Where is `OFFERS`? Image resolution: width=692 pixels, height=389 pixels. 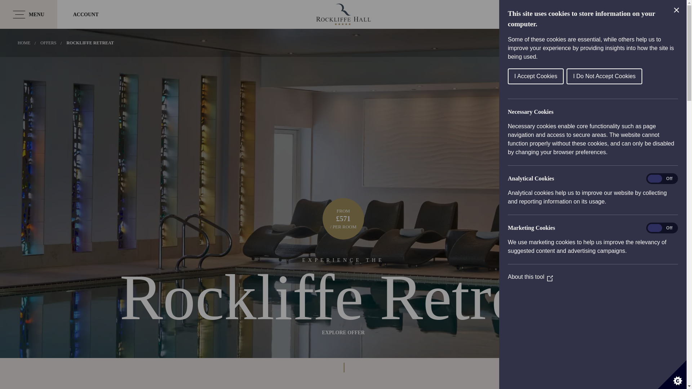 OFFERS is located at coordinates (48, 43).